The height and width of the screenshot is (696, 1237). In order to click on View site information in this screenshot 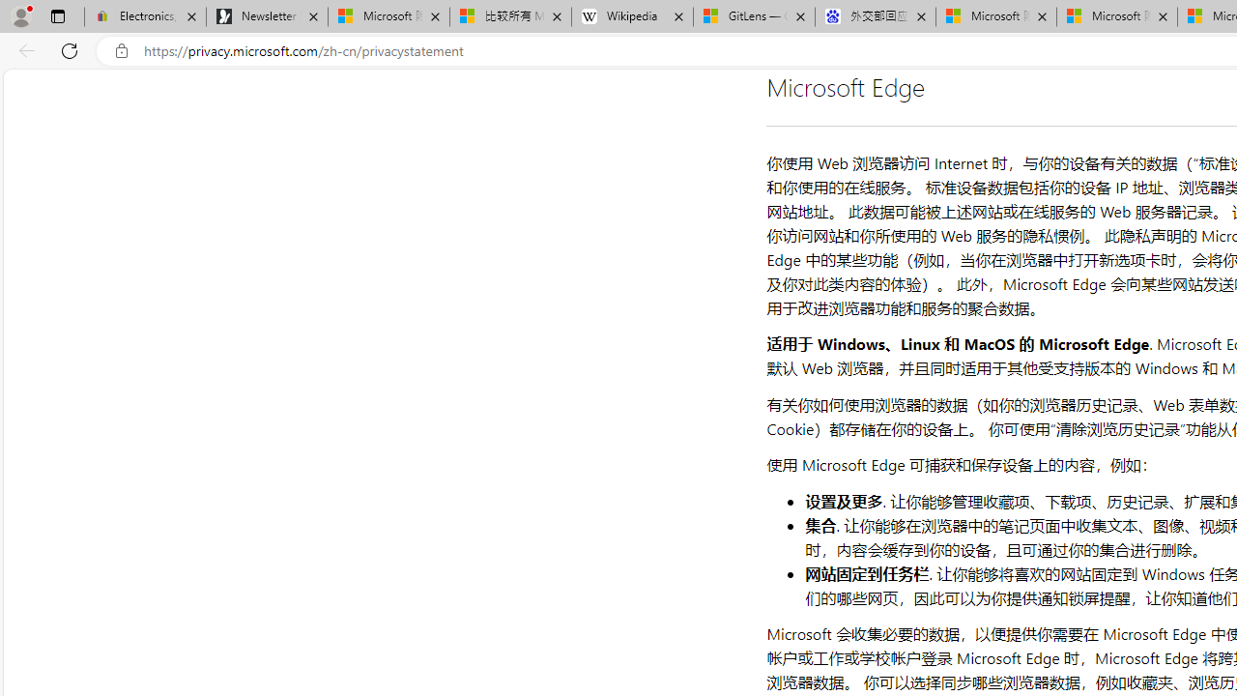, I will do `click(122, 51)`.